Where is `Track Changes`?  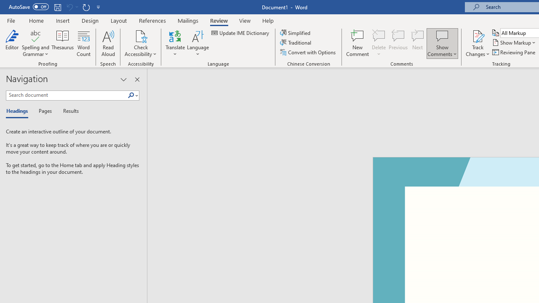
Track Changes is located at coordinates (478, 35).